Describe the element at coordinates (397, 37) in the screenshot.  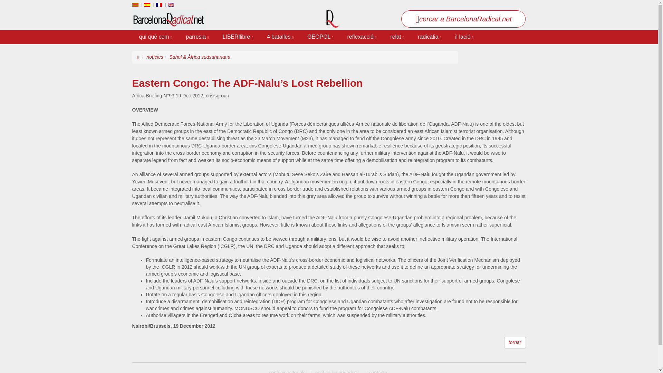
I see `relat` at that location.